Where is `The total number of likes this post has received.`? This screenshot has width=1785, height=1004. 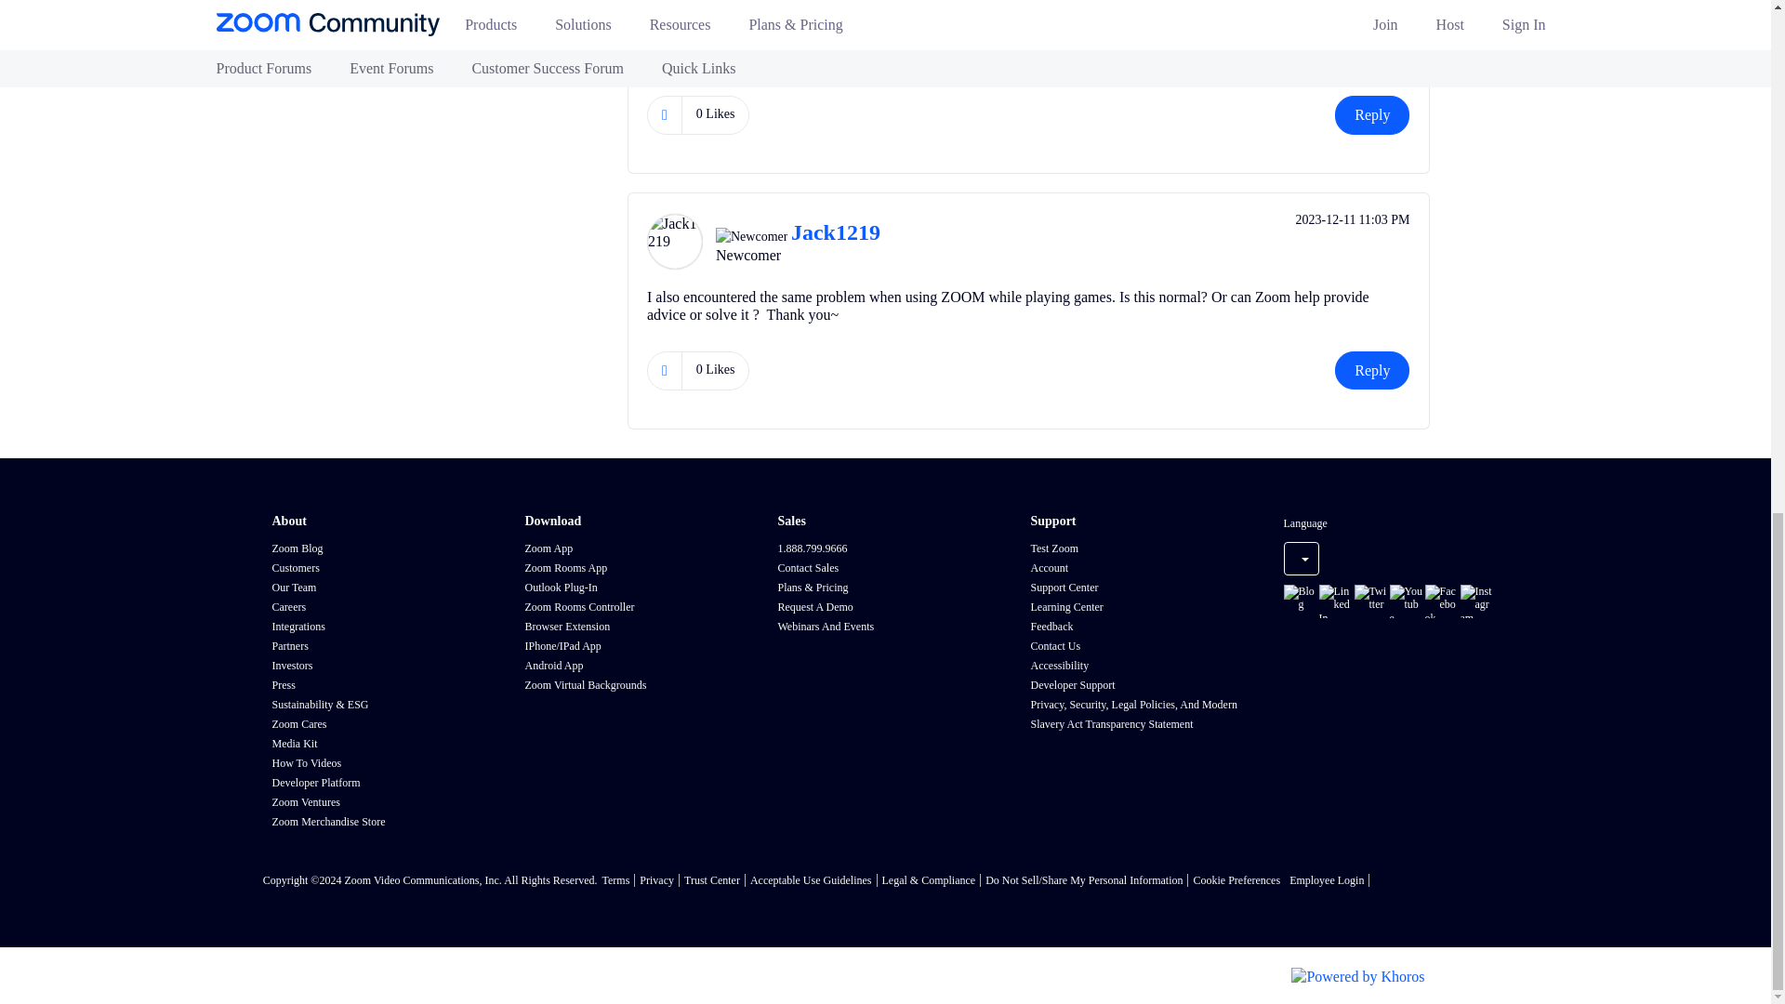
The total number of likes this post has received. is located at coordinates (716, 113).